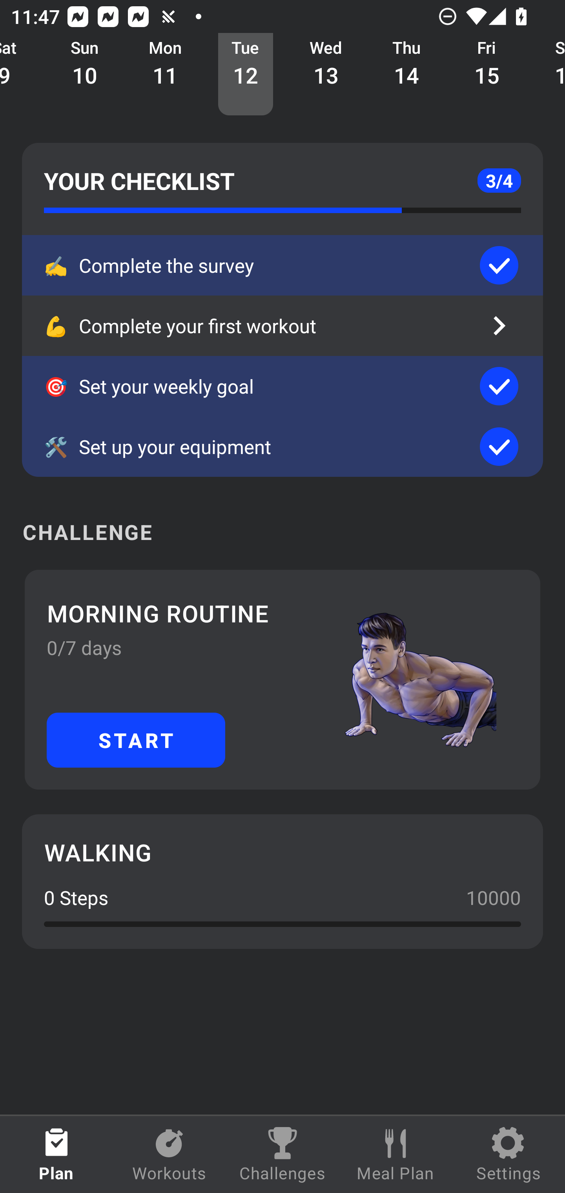  What do you see at coordinates (282, 1155) in the screenshot?
I see ` Challenges ` at bounding box center [282, 1155].